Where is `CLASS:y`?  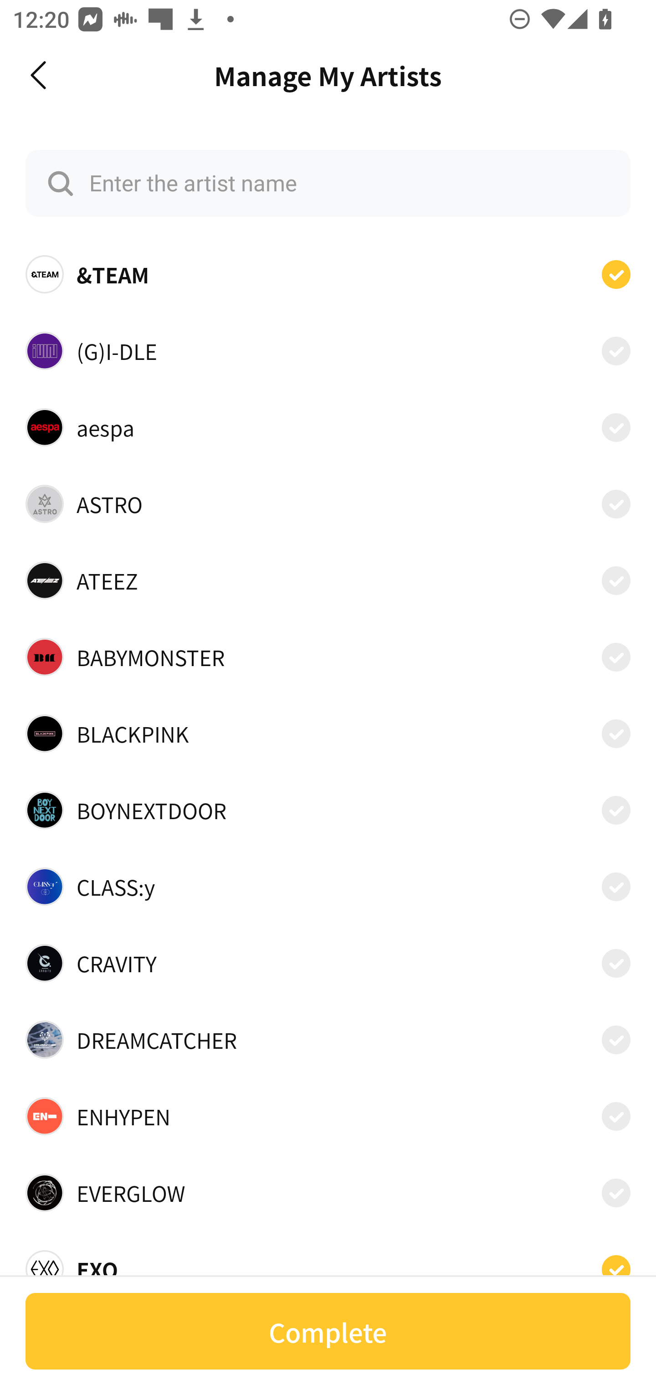 CLASS:y is located at coordinates (328, 887).